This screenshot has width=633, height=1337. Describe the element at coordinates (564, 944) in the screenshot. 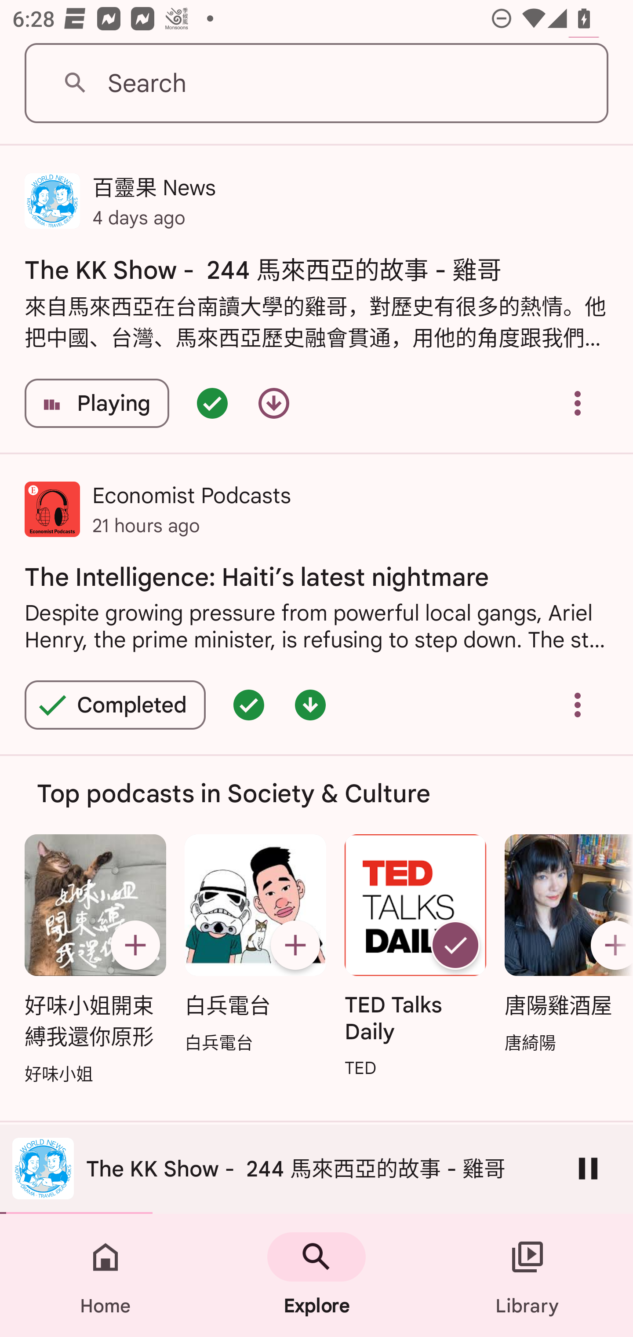

I see `唐陽雞酒屋 Subscribe 唐陽雞酒屋 唐綺陽` at that location.